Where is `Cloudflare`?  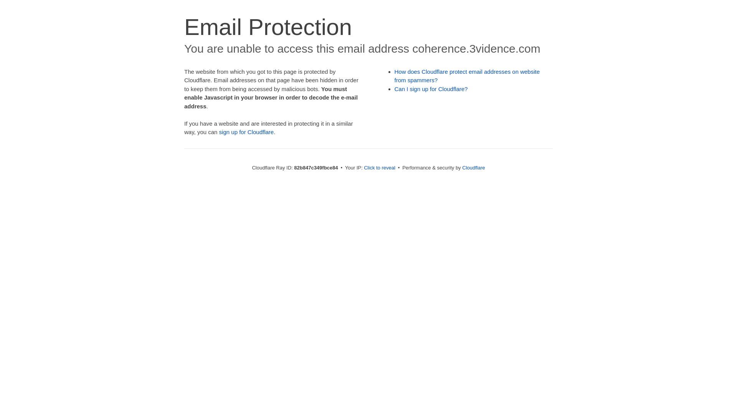 Cloudflare is located at coordinates (474, 168).